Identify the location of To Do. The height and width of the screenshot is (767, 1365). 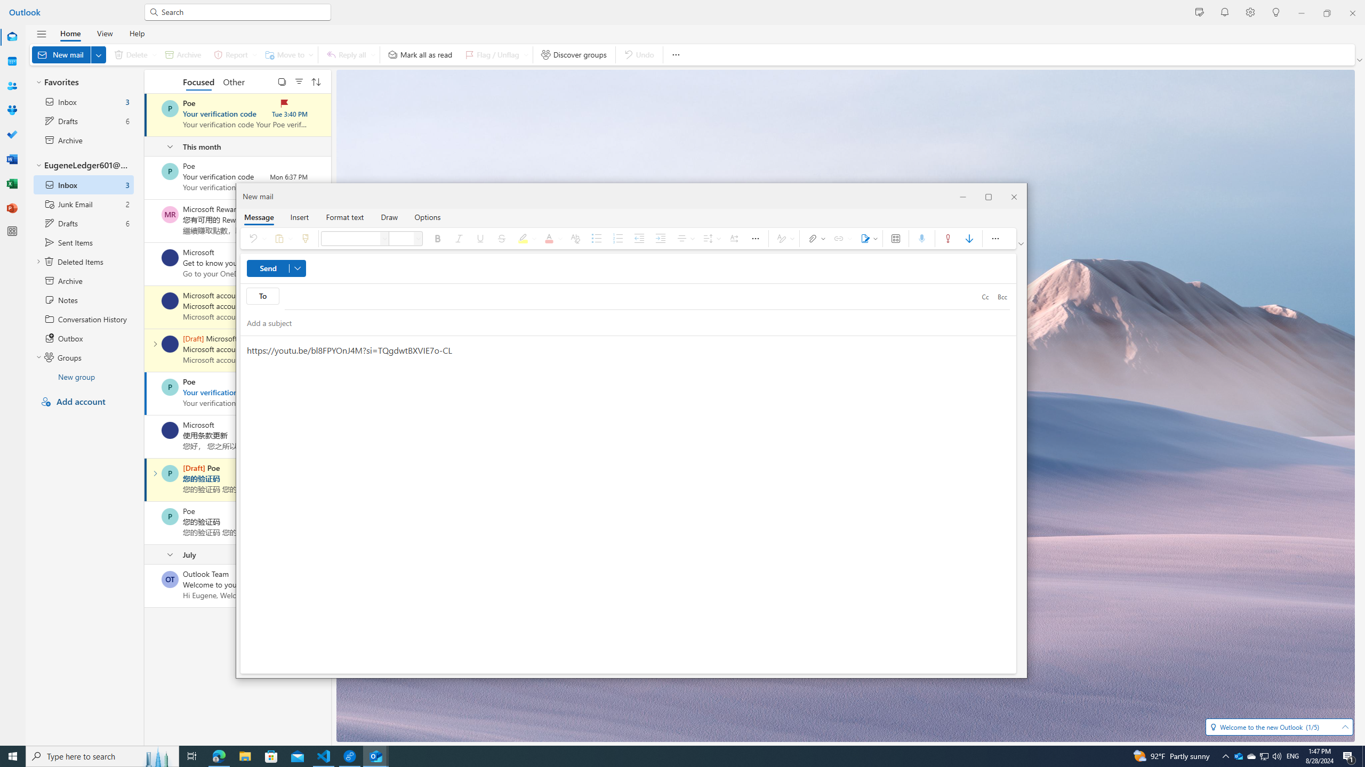
(12, 135).